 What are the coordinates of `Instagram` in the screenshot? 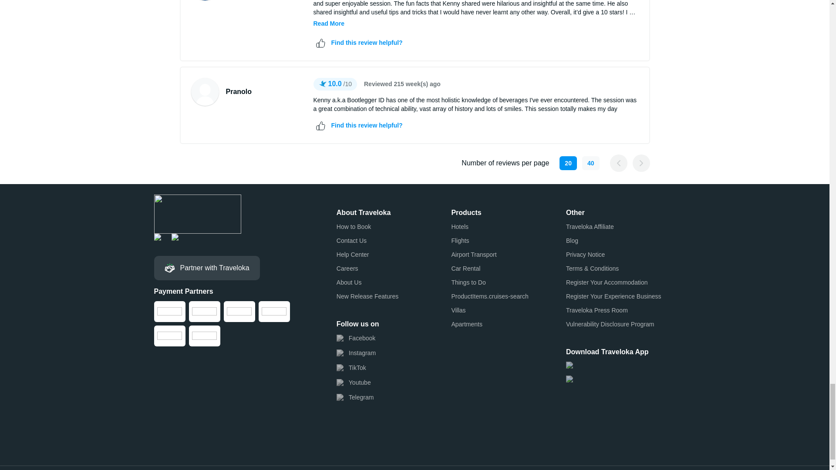 It's located at (356, 352).